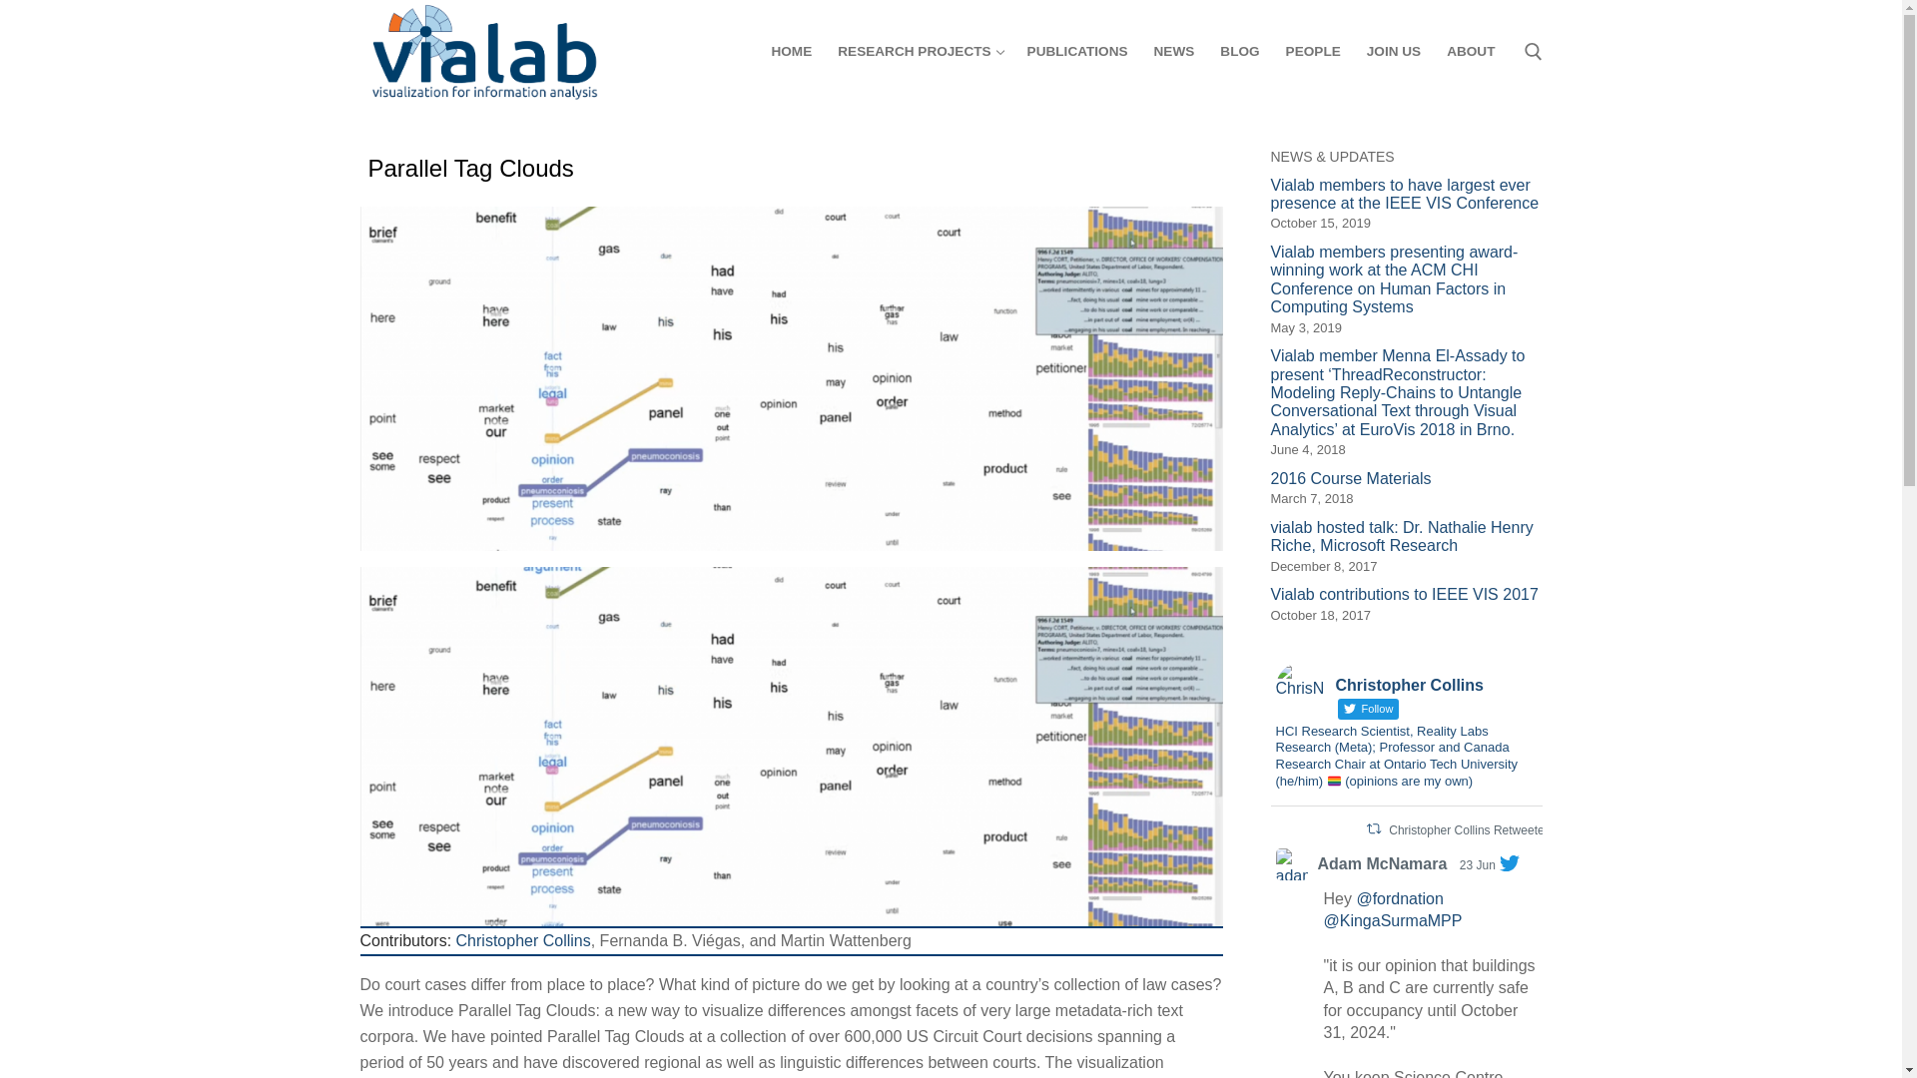  What do you see at coordinates (1312, 52) in the screenshot?
I see `PEOPLE` at bounding box center [1312, 52].